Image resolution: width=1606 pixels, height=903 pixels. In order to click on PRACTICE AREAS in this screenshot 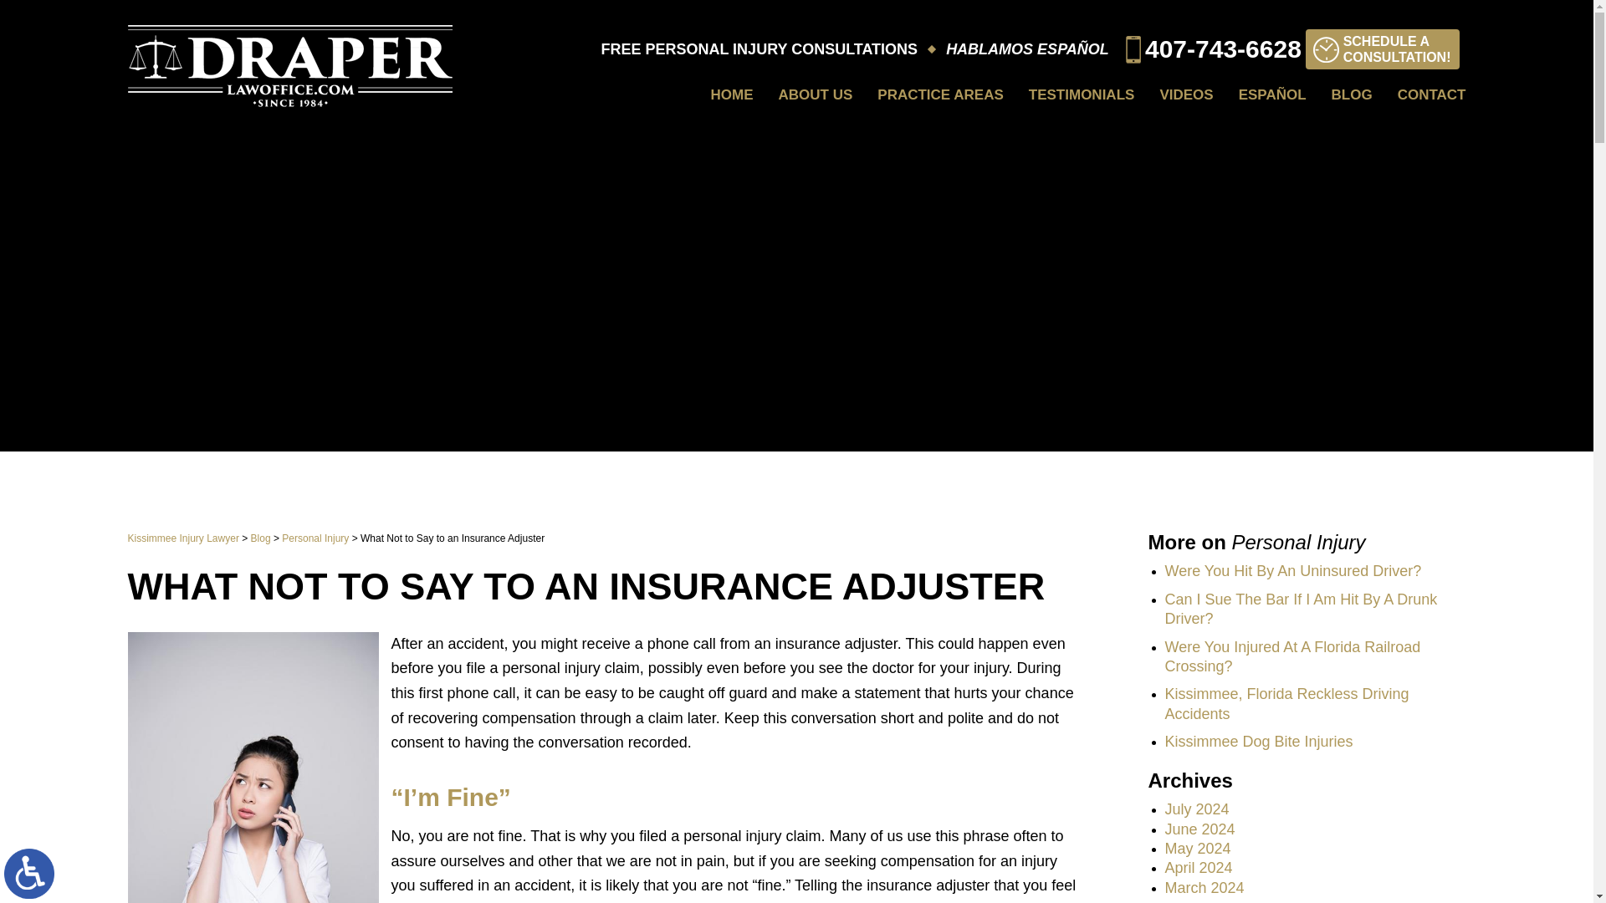, I will do `click(816, 94)`.